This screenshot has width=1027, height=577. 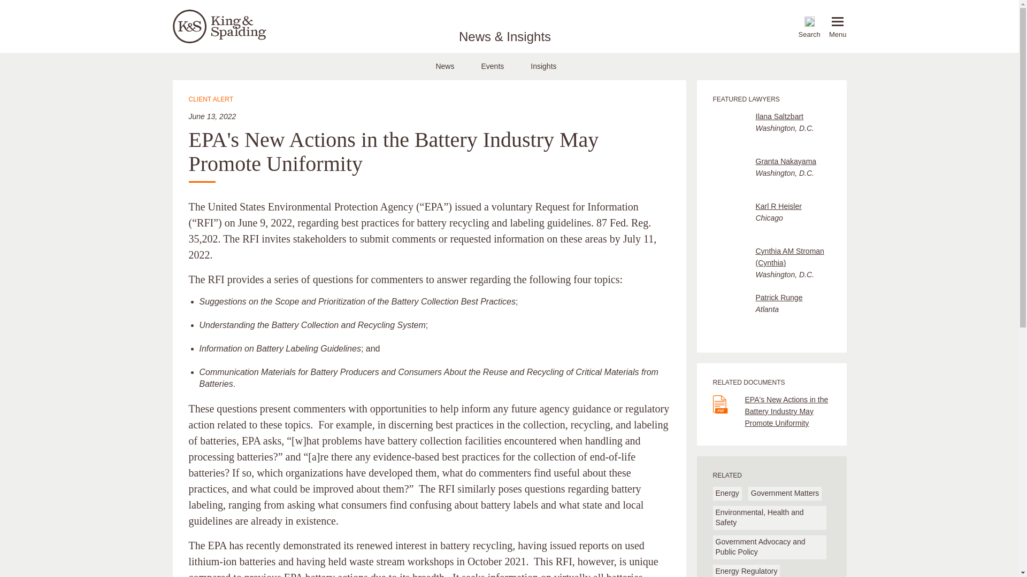 What do you see at coordinates (838, 21) in the screenshot?
I see `toggle menu` at bounding box center [838, 21].